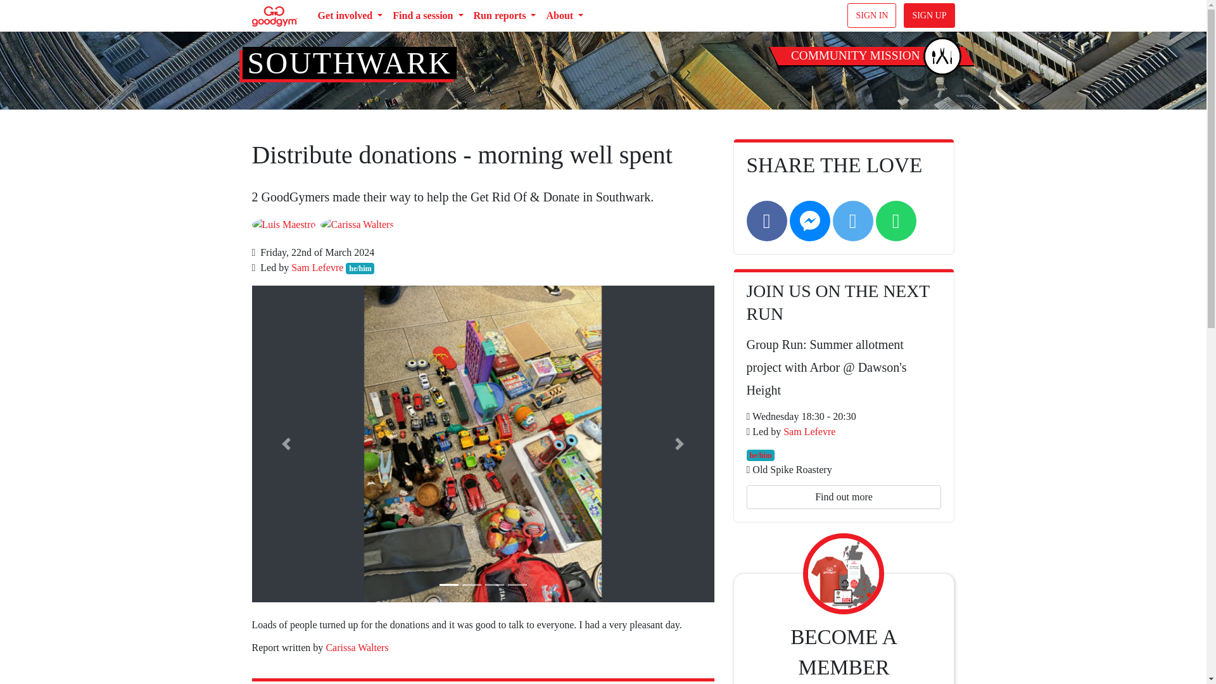  I want to click on Get involved, so click(350, 16).